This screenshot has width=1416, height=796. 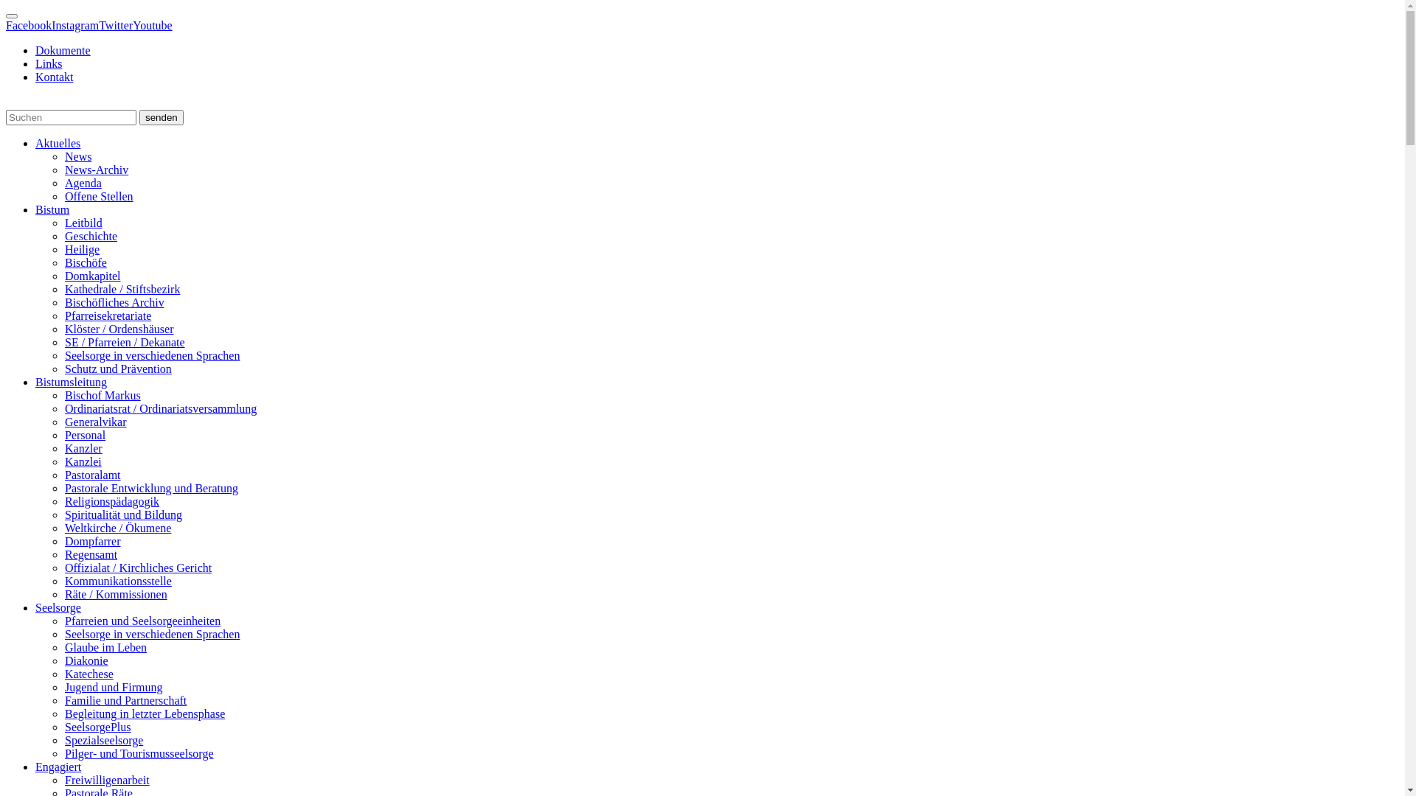 What do you see at coordinates (116, 25) in the screenshot?
I see `Twitter` at bounding box center [116, 25].